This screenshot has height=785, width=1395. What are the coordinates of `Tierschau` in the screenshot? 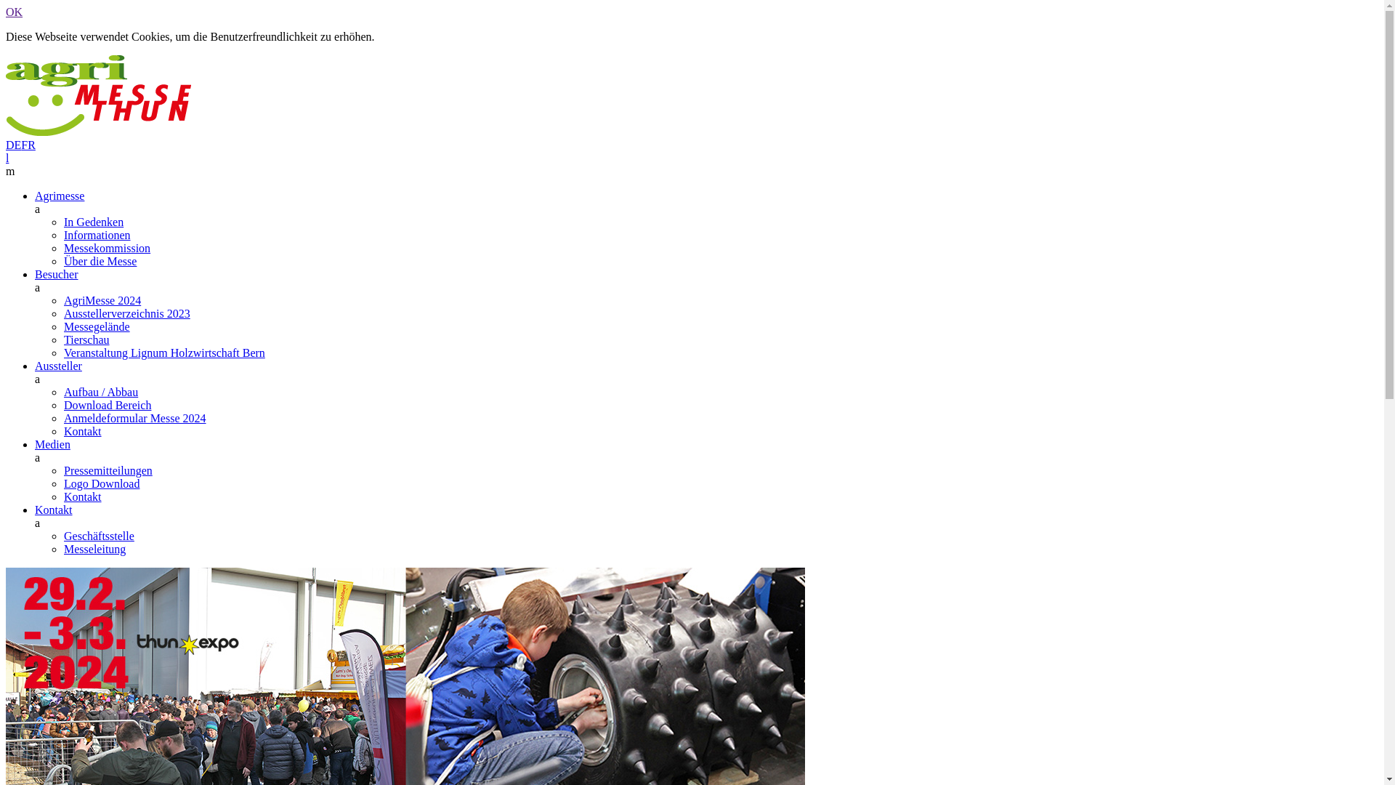 It's located at (87, 340).